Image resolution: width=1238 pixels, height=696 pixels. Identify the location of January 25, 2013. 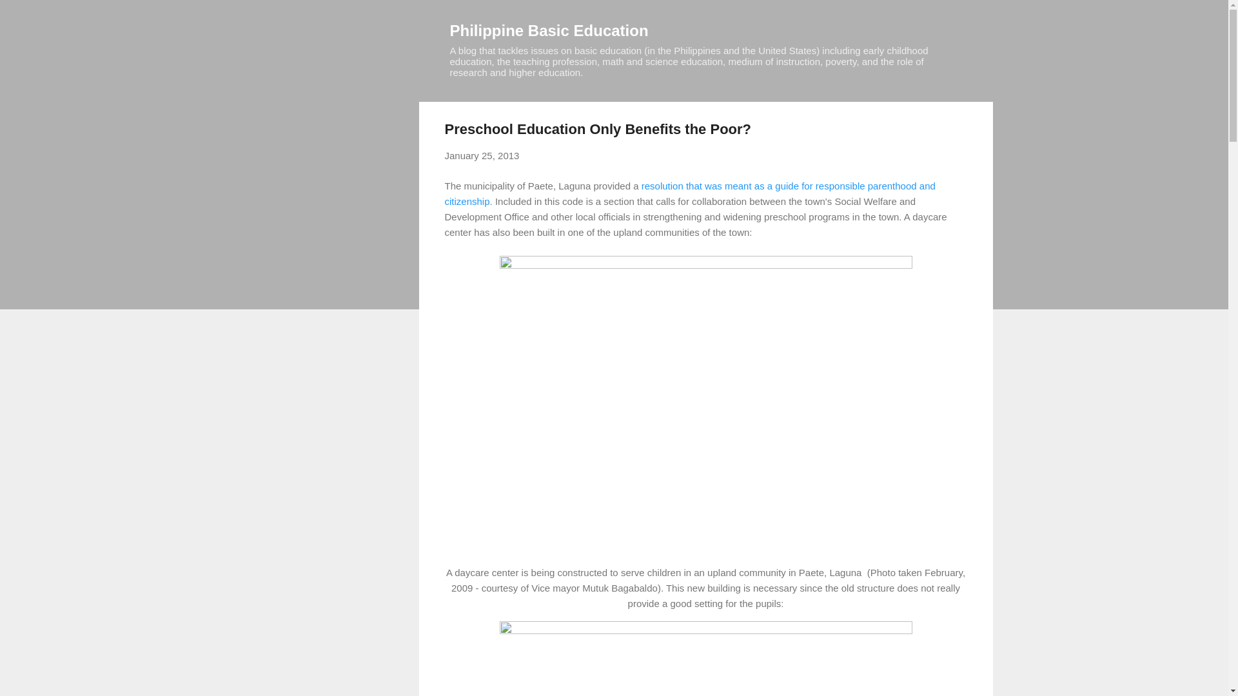
(482, 155).